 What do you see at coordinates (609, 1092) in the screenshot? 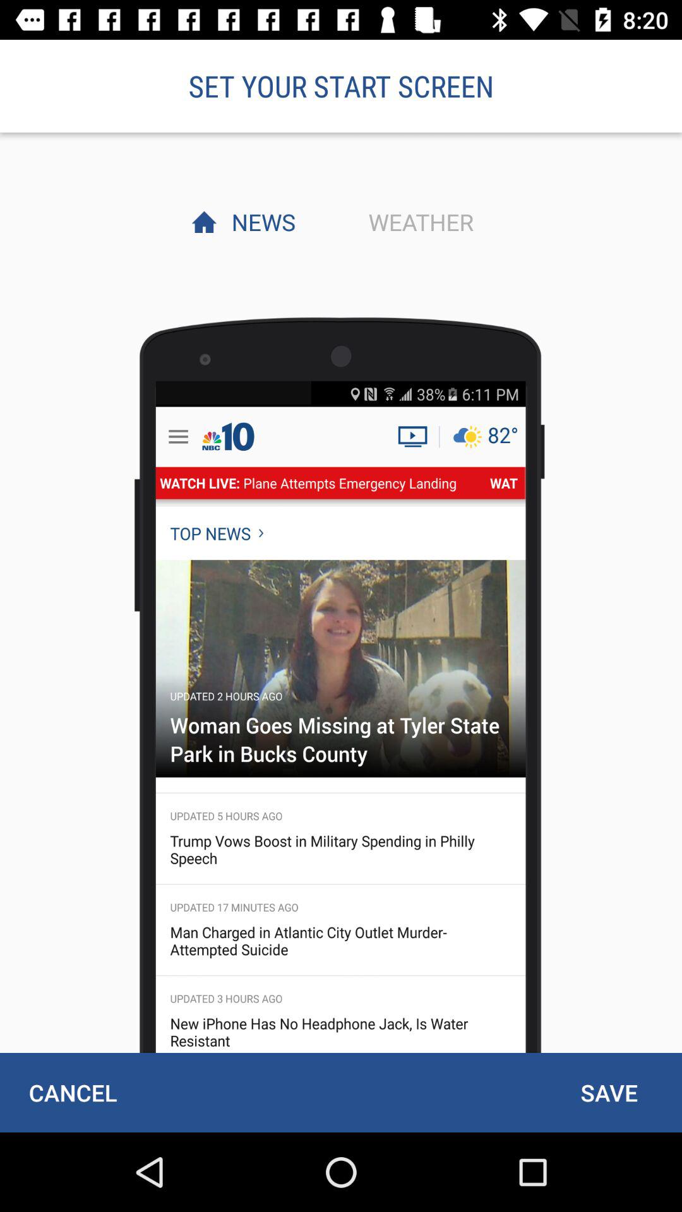
I see `turn off item next to cancel` at bounding box center [609, 1092].